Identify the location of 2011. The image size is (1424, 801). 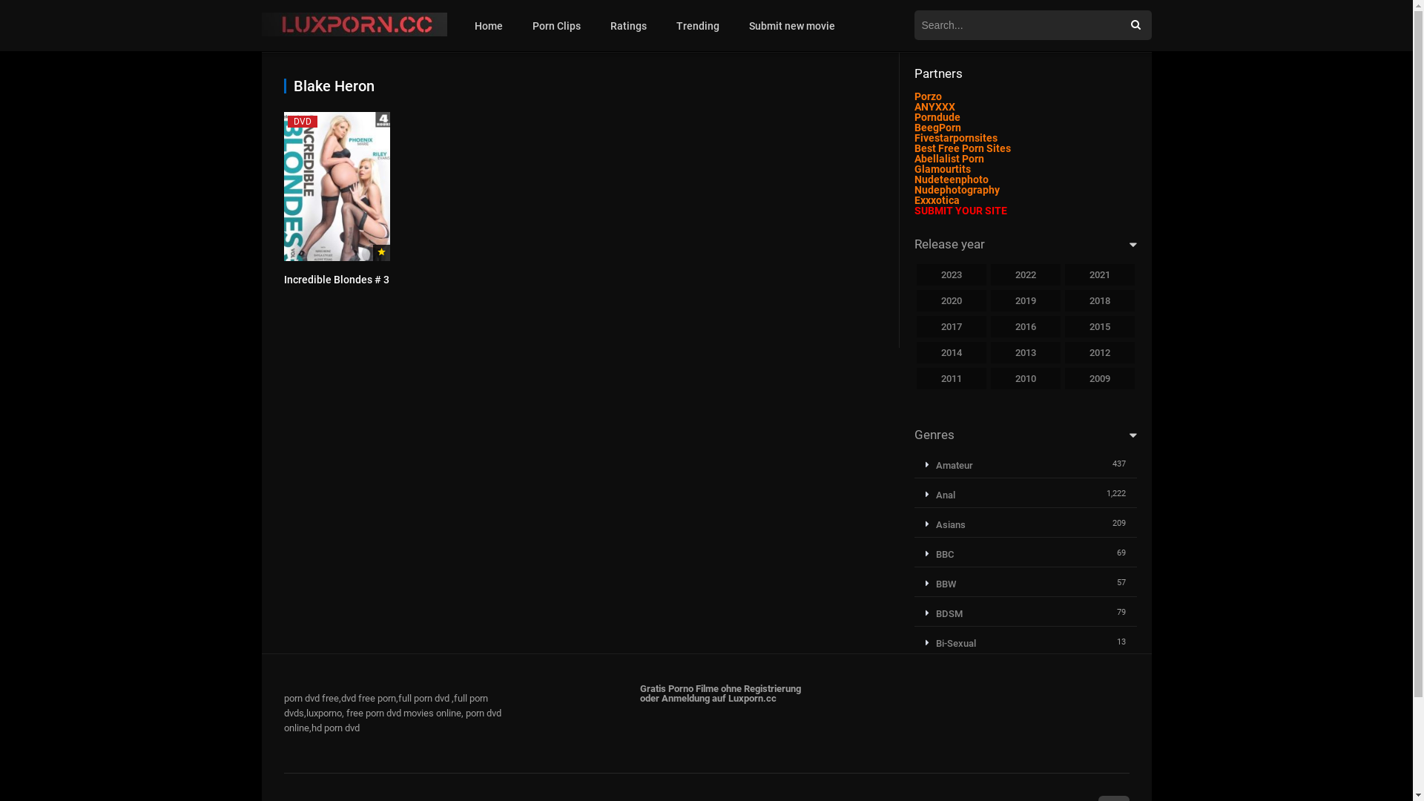
(952, 378).